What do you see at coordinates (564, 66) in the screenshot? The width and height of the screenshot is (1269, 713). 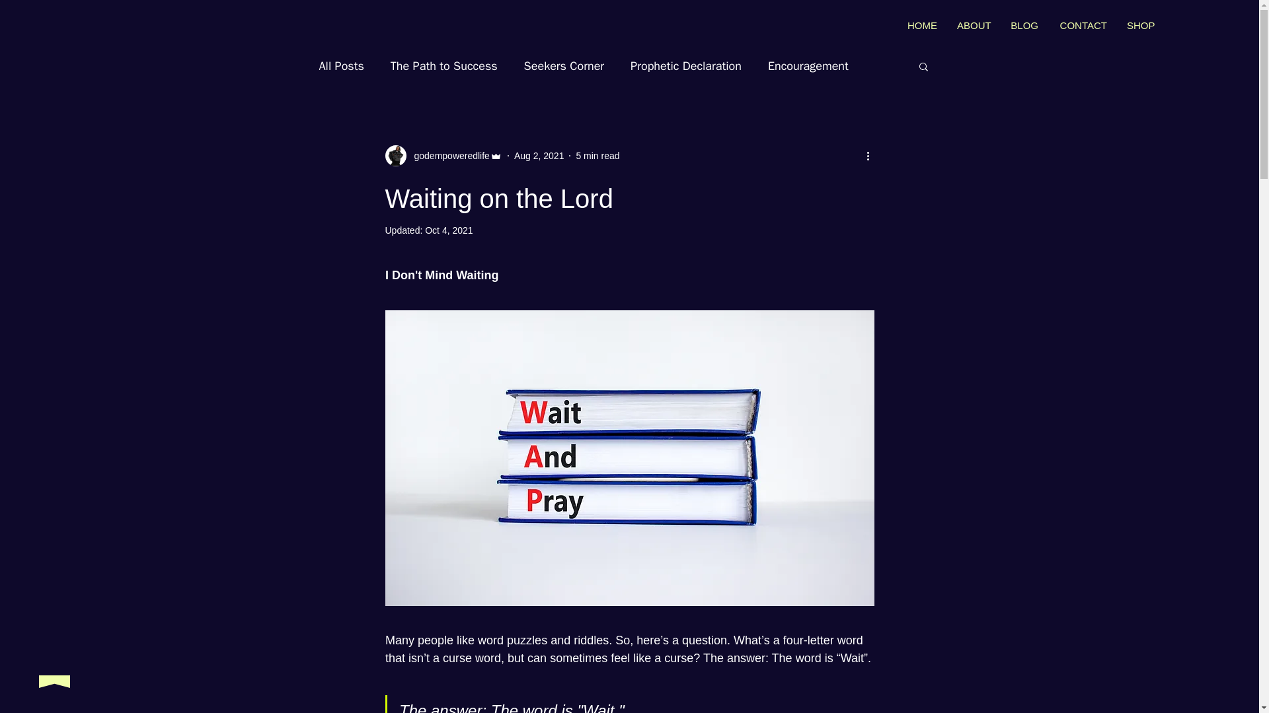 I see `Seekers Corner` at bounding box center [564, 66].